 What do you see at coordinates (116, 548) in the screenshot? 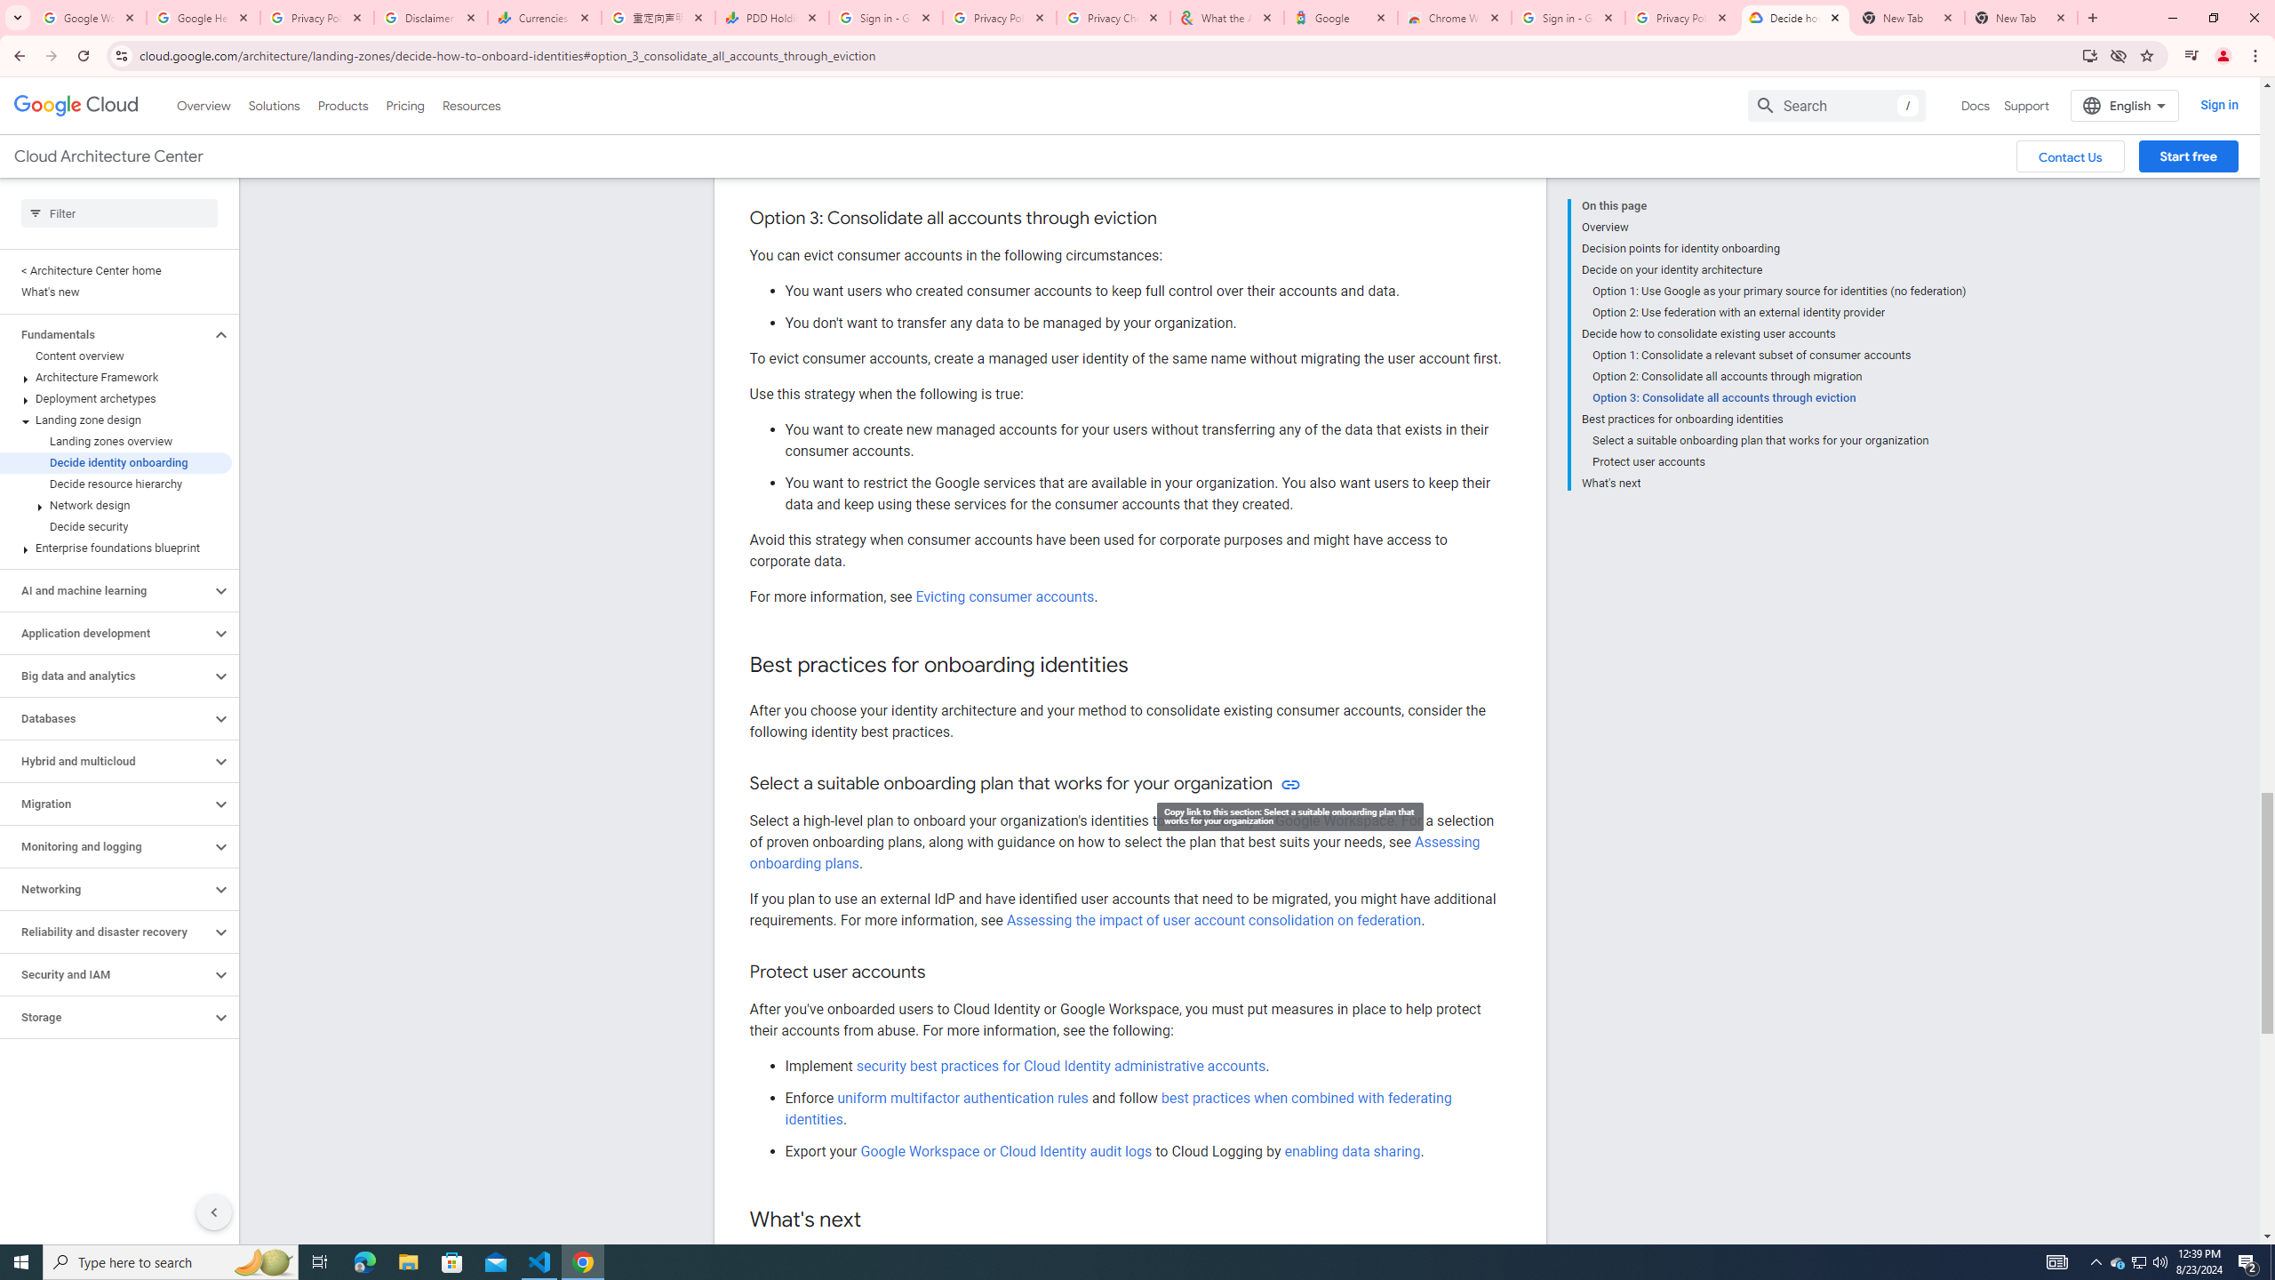
I see `Enterprise foundations blueprint` at bounding box center [116, 548].